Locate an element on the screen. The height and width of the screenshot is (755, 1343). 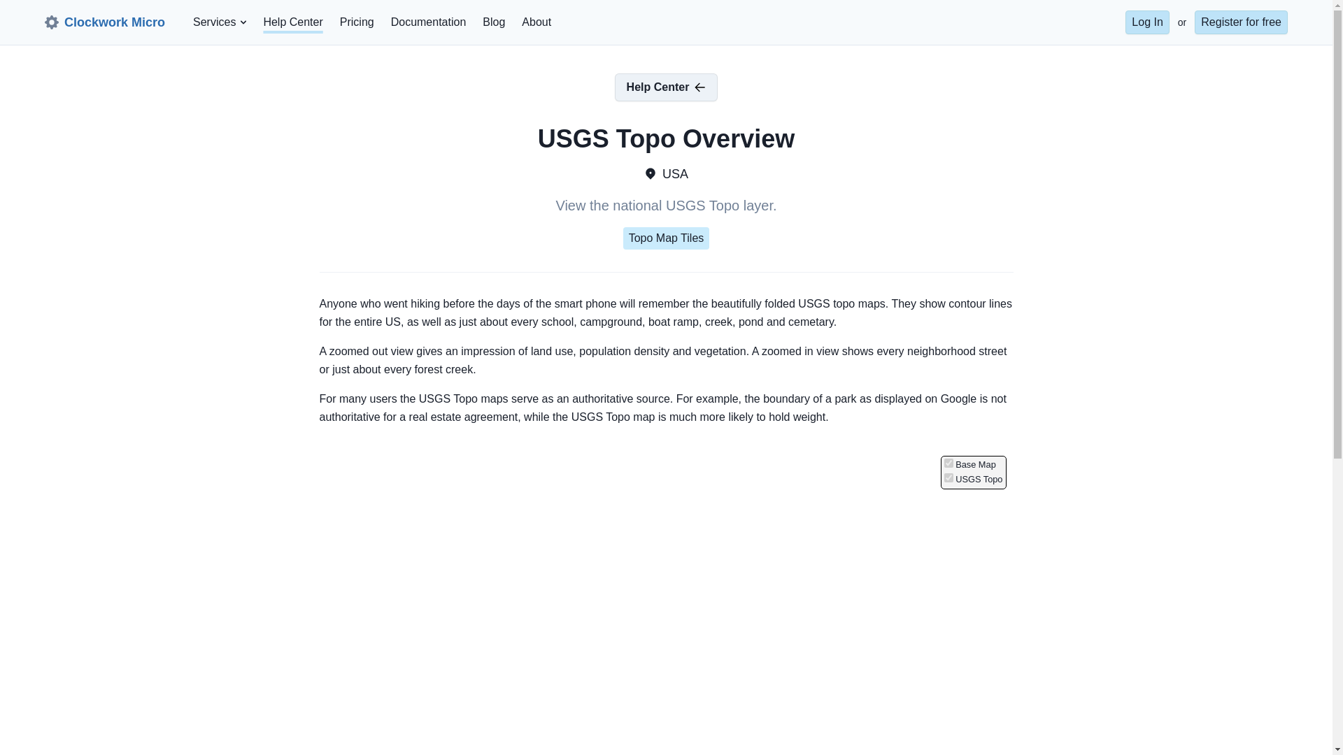
Services is located at coordinates (220, 22).